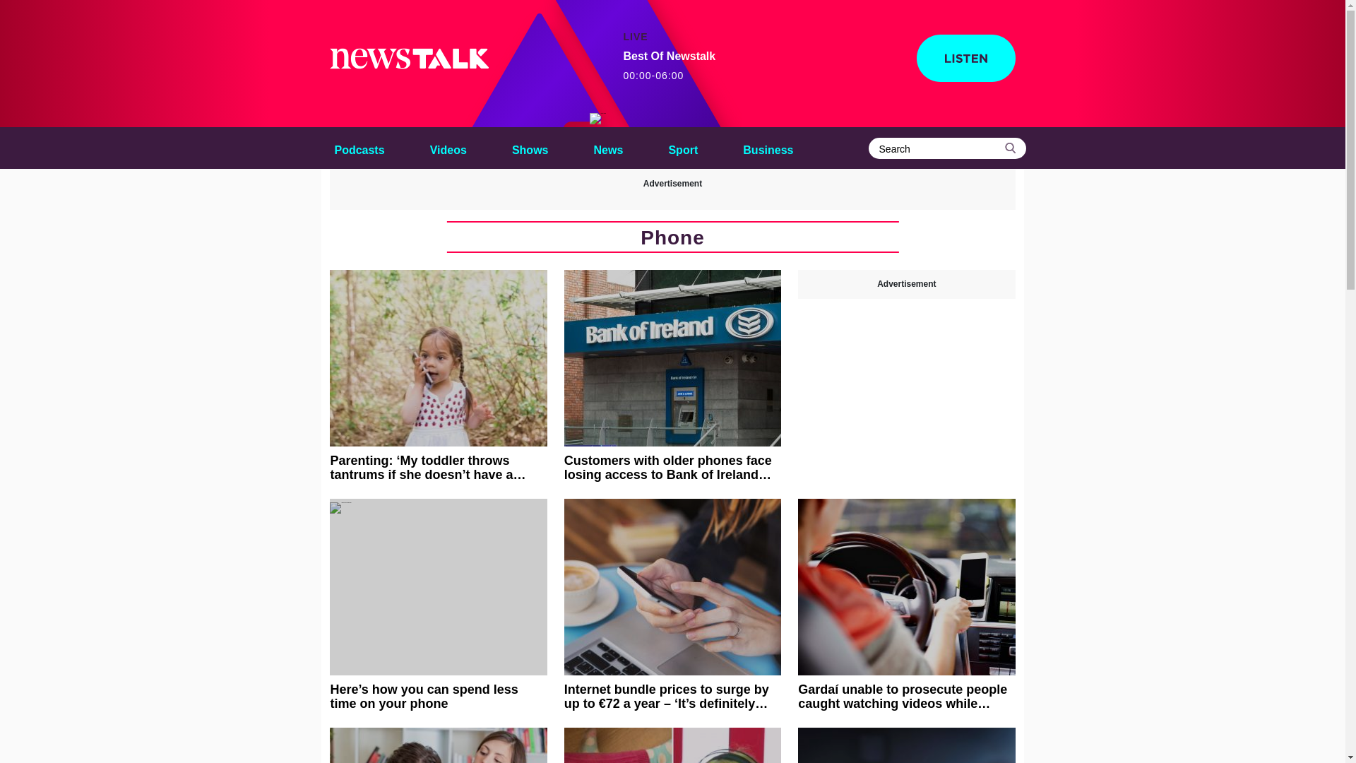 This screenshot has height=763, width=1356. Describe the element at coordinates (597, 119) in the screenshot. I see `Shows` at that location.